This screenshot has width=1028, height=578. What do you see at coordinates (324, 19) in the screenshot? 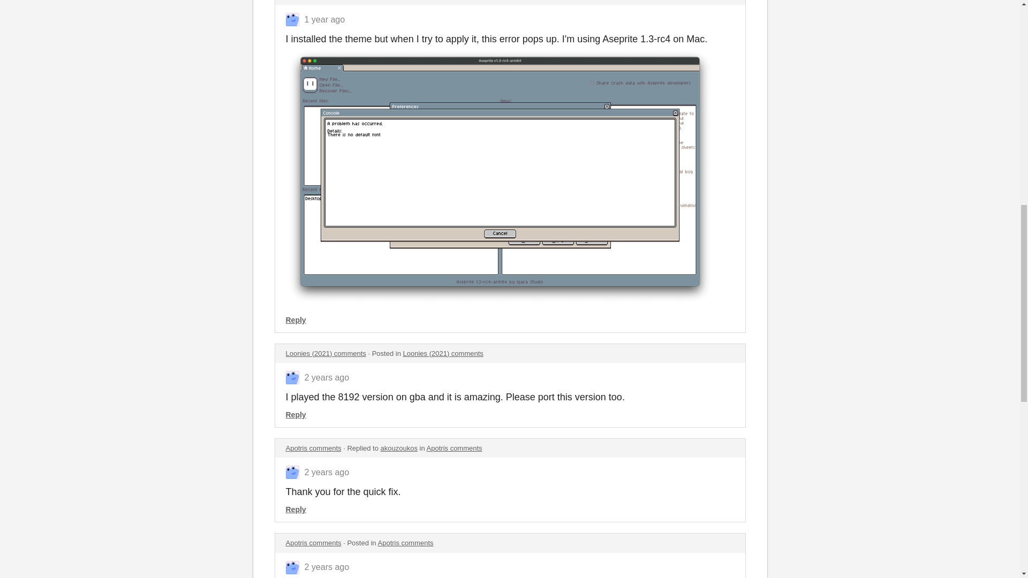
I see `2023-07-04 21:01:54` at bounding box center [324, 19].